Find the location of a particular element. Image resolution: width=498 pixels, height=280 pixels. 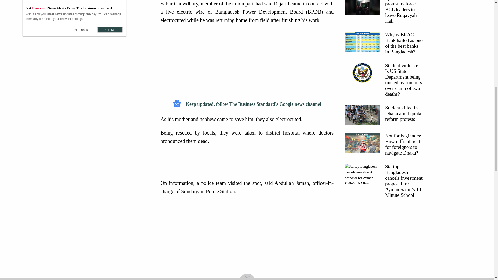

3rd party ad content is located at coordinates (248, 162).